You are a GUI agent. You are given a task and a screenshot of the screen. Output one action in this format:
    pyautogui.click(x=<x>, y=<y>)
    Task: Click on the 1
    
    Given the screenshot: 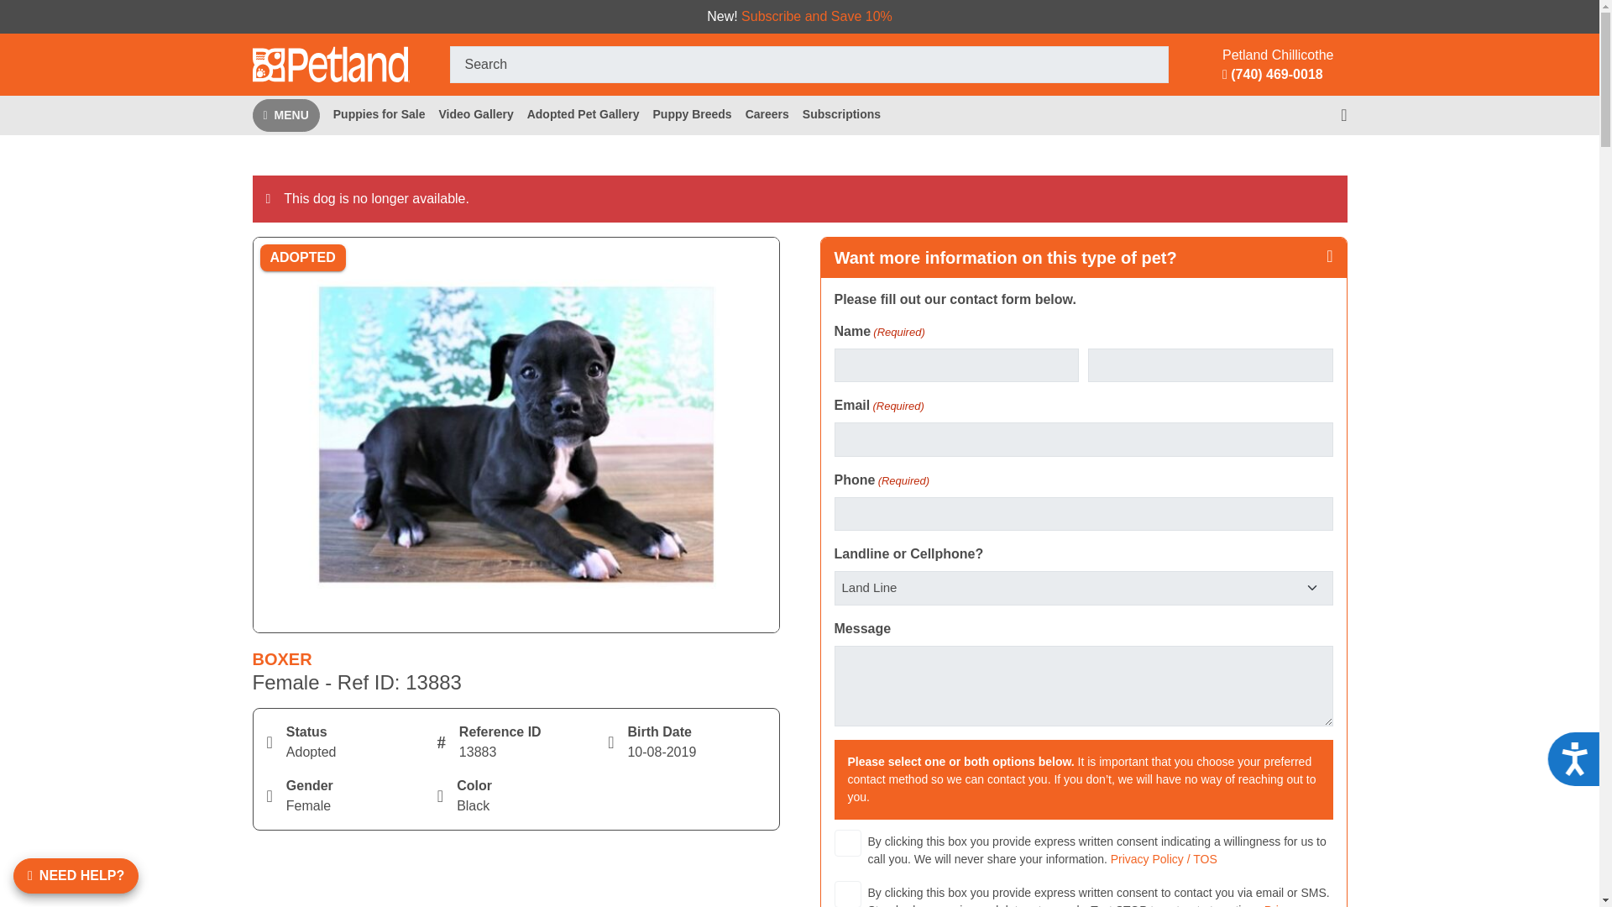 What is the action you would take?
    pyautogui.click(x=848, y=894)
    